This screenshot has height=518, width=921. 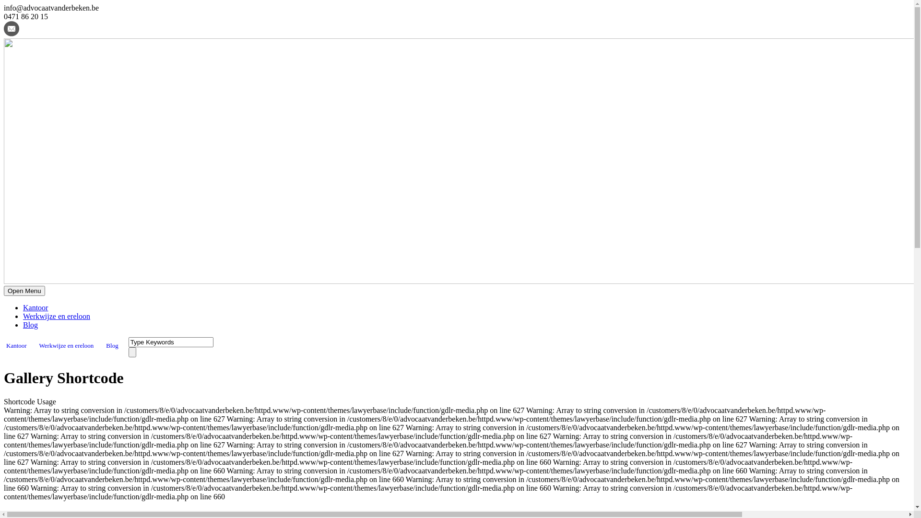 I want to click on Blog, so click(x=31, y=325).